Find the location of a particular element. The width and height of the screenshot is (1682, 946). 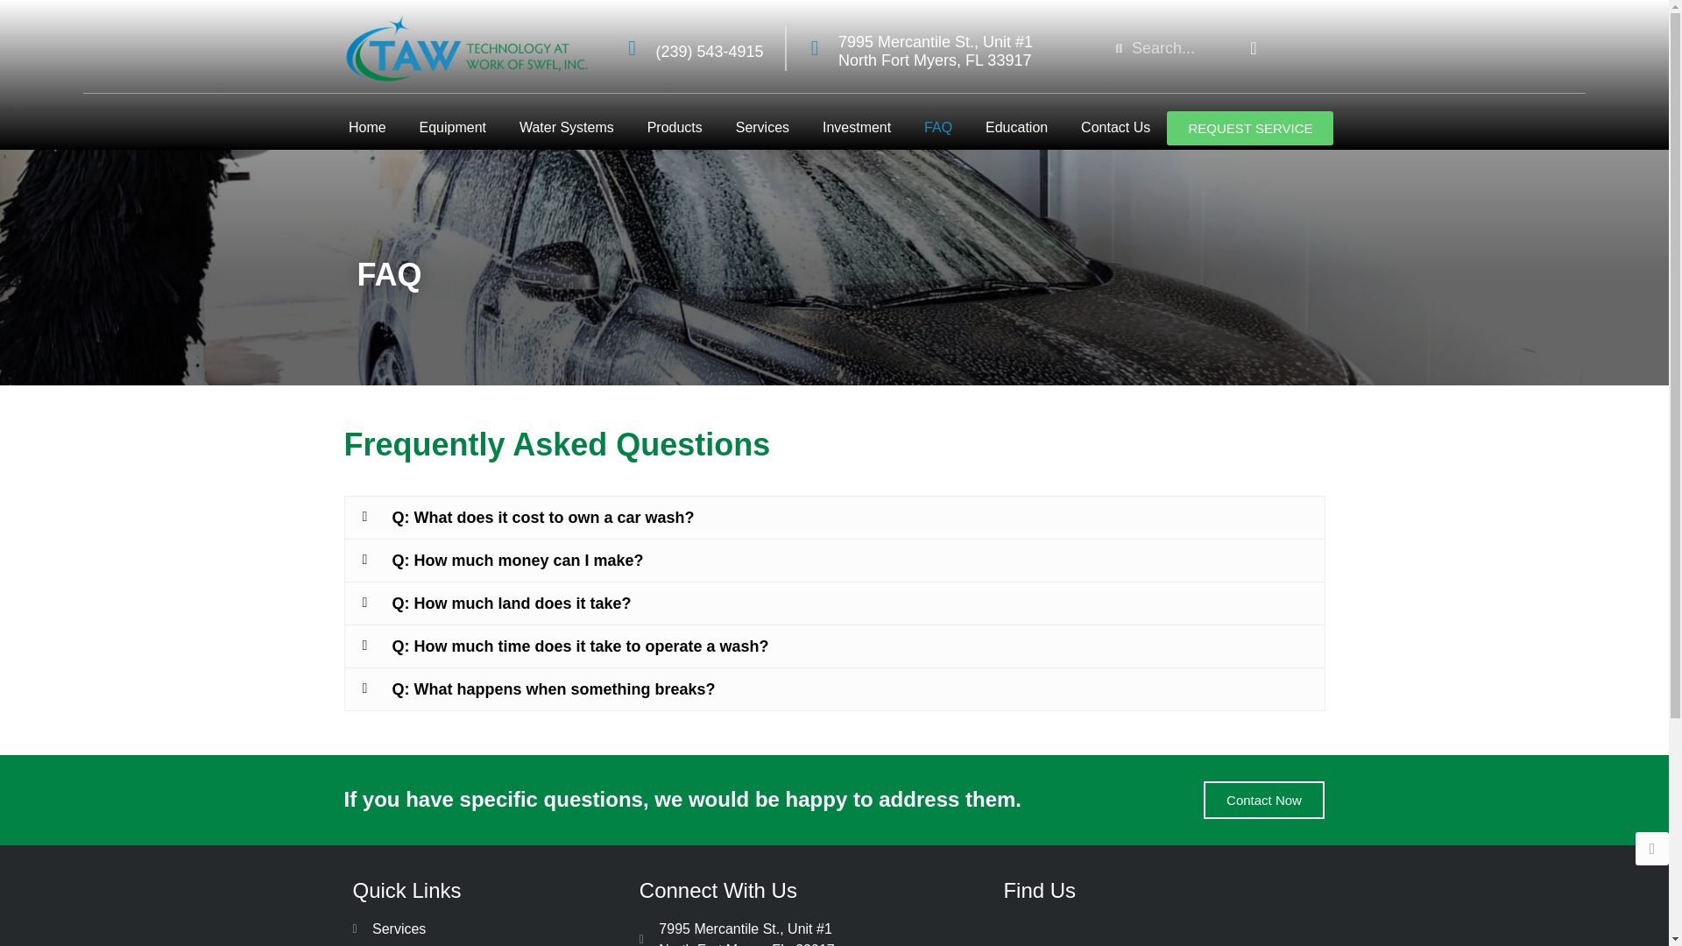

Equipment is located at coordinates (452, 128).